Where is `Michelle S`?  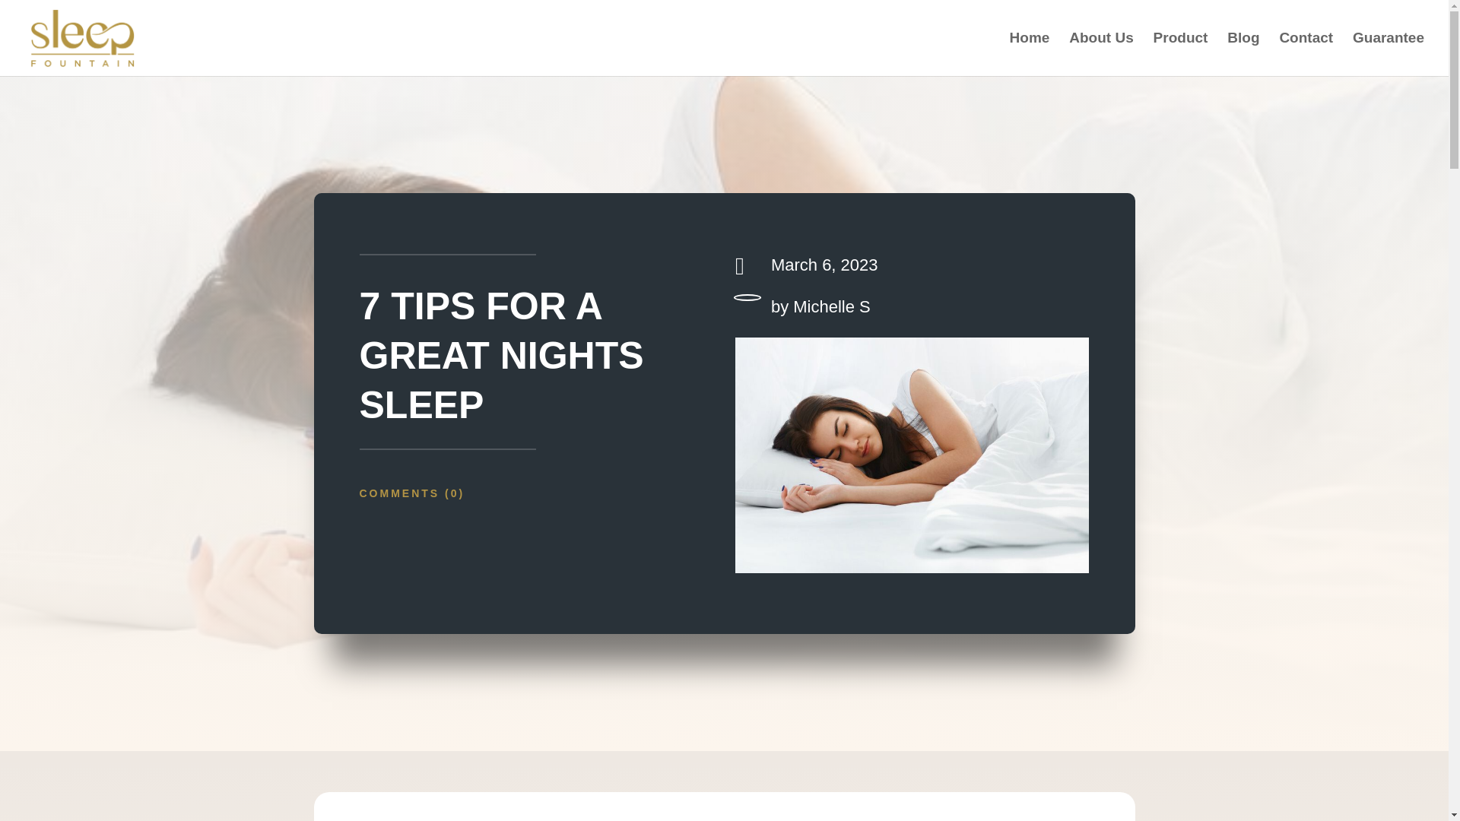 Michelle S is located at coordinates (831, 306).